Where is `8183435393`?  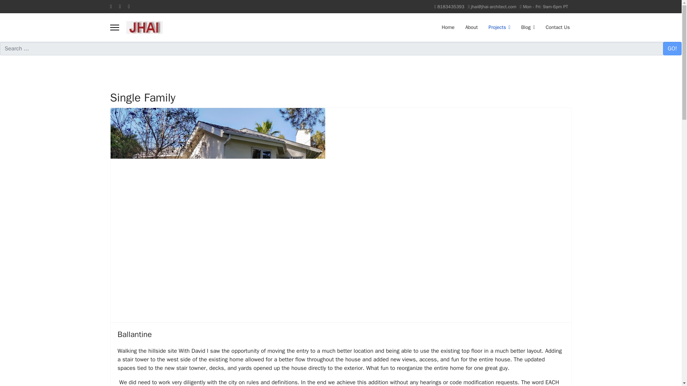
8183435393 is located at coordinates (450, 6).